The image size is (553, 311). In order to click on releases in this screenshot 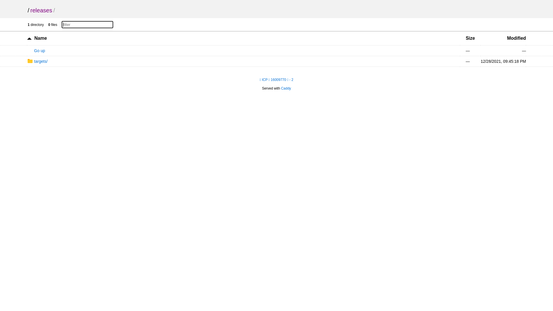, I will do `click(41, 10)`.